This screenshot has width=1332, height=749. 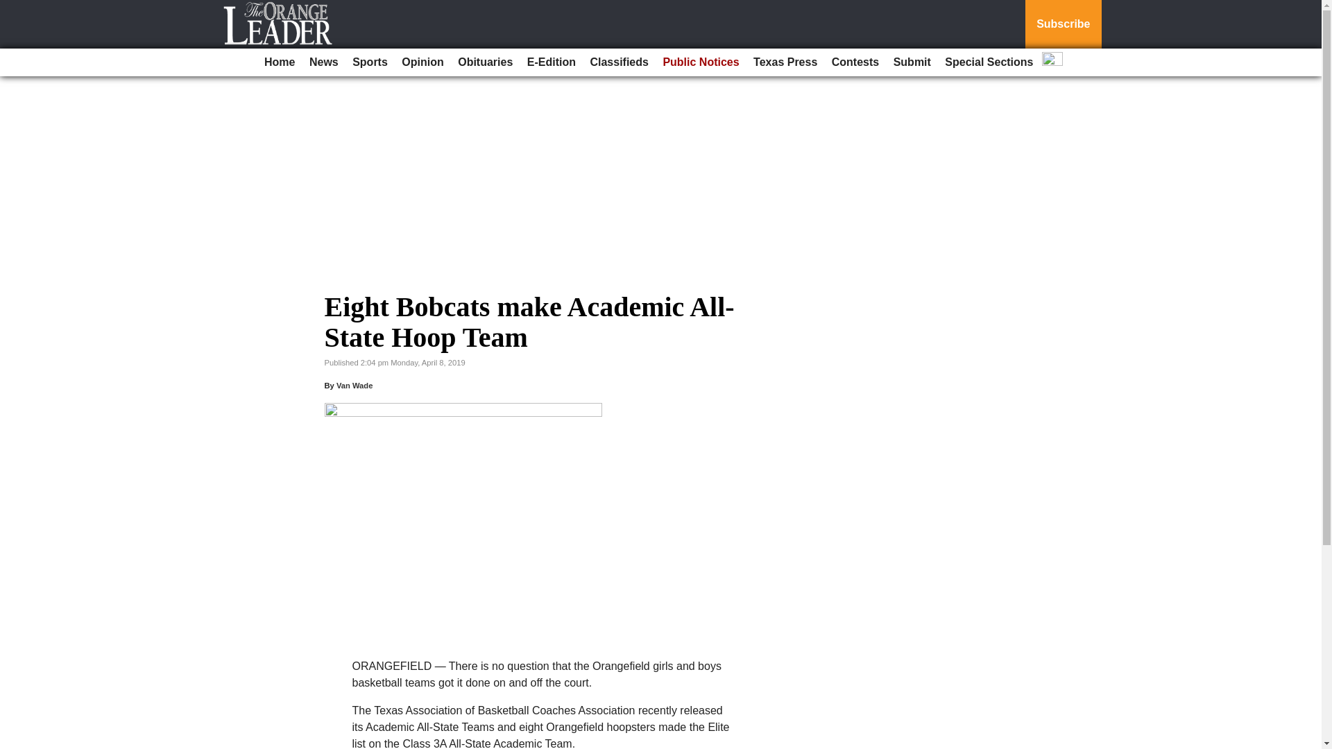 What do you see at coordinates (619, 62) in the screenshot?
I see `Classifieds` at bounding box center [619, 62].